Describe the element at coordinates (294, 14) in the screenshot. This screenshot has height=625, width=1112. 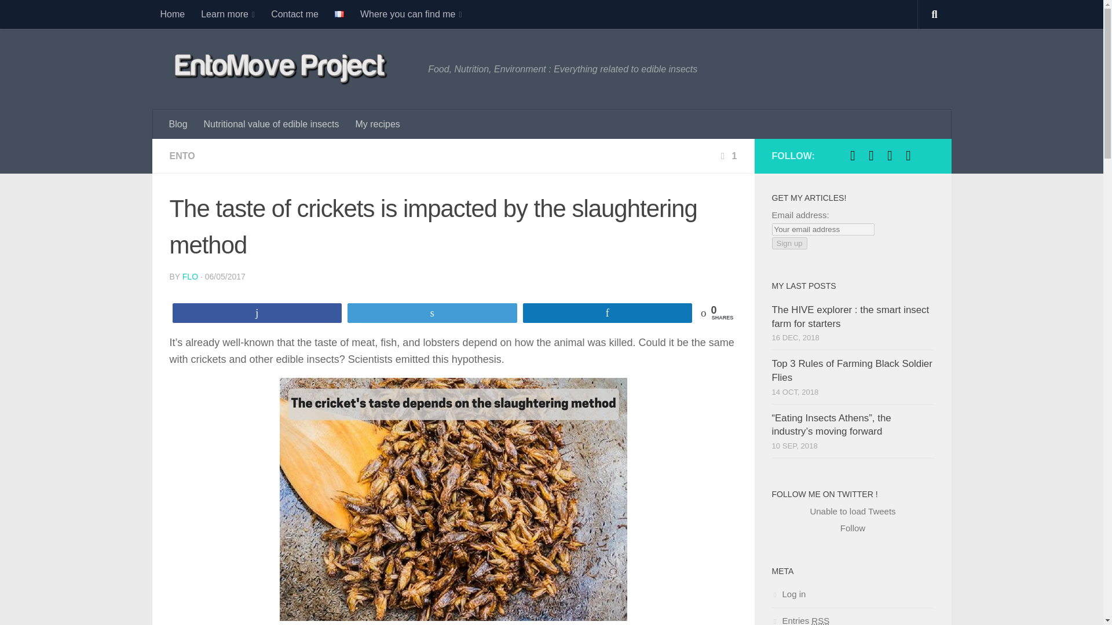
I see `Contact me` at that location.